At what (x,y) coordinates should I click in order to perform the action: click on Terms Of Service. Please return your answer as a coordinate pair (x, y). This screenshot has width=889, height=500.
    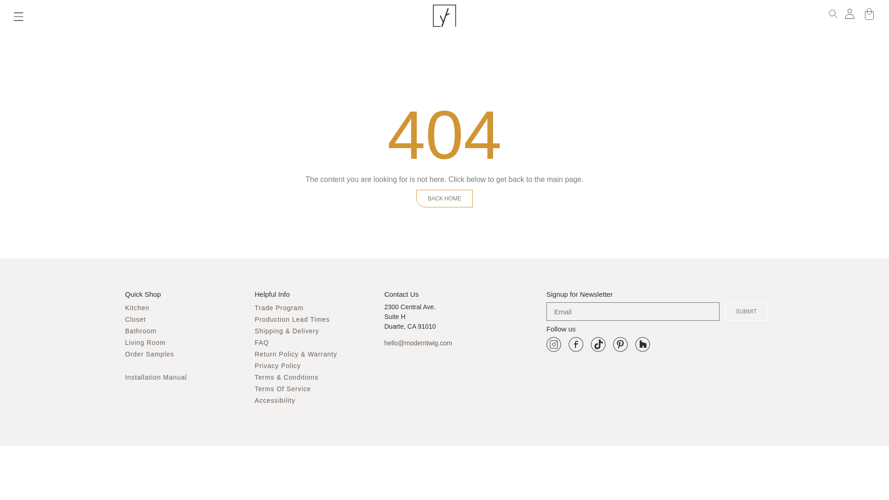
    Looking at the image, I should click on (282, 388).